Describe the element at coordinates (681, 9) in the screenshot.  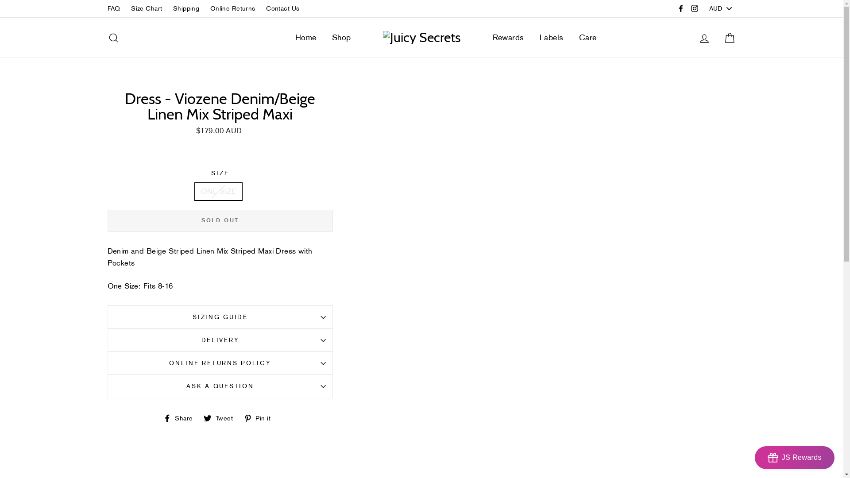
I see `Facebook` at that location.